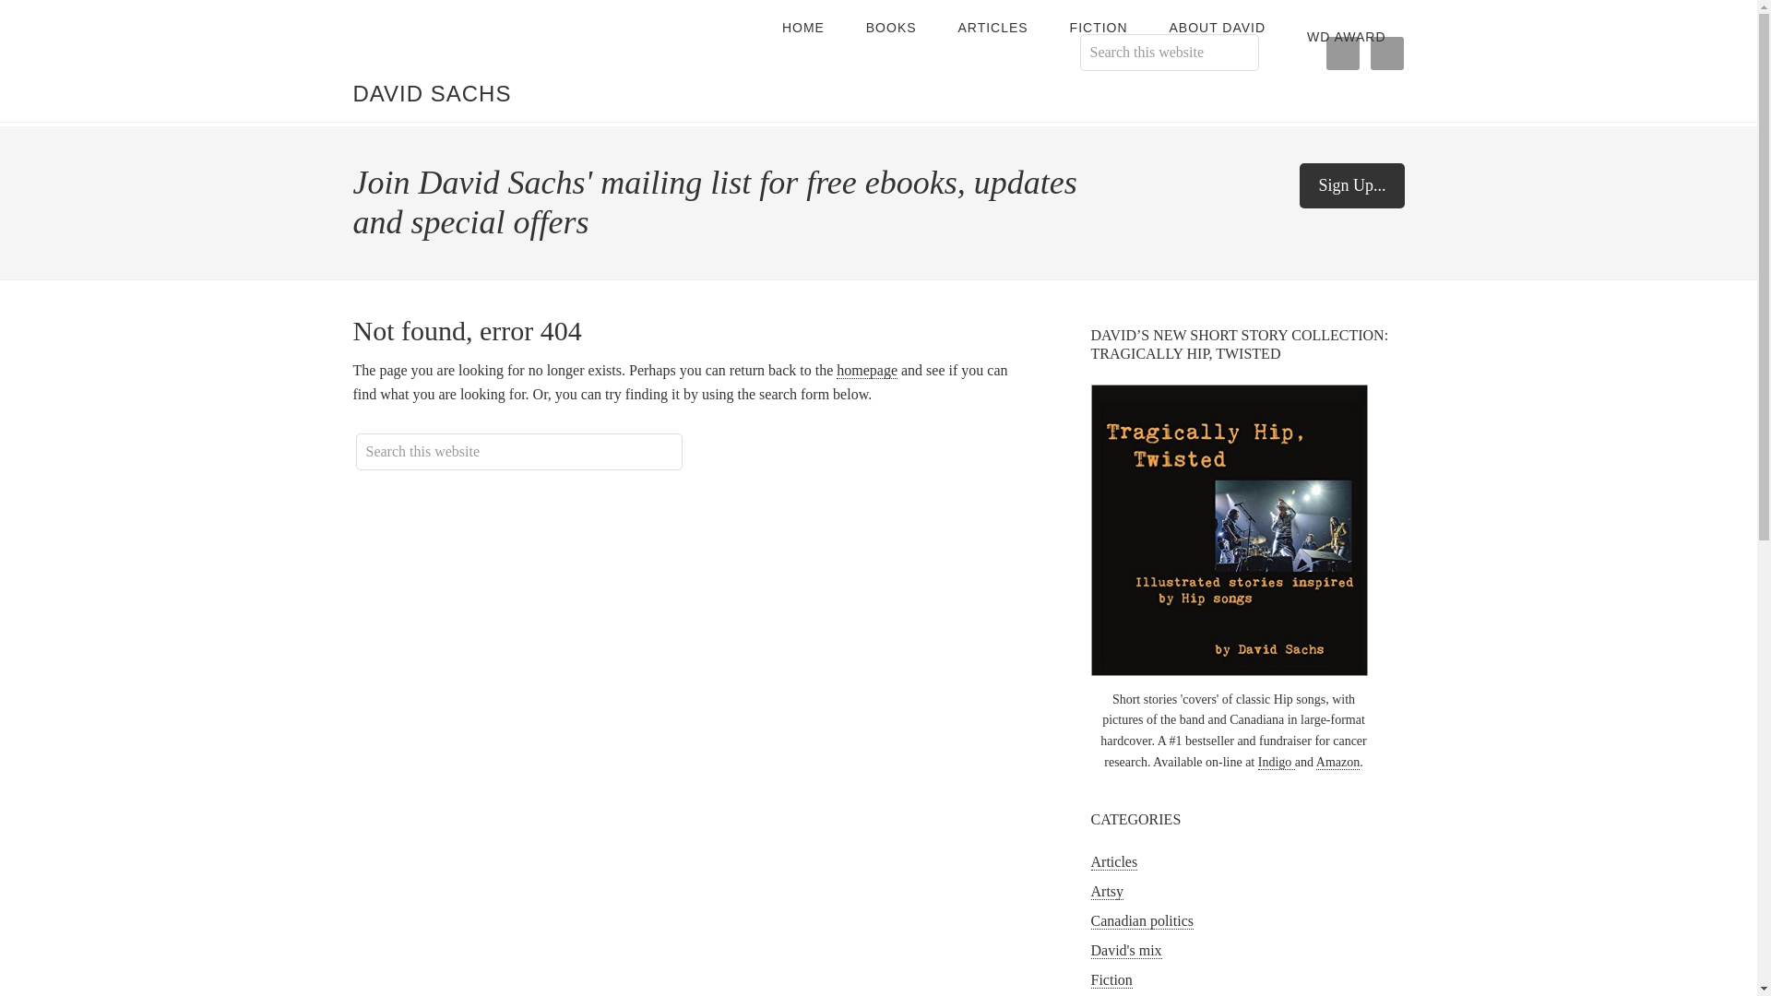 The height and width of the screenshot is (996, 1771). I want to click on Indigo, so click(1276, 762).